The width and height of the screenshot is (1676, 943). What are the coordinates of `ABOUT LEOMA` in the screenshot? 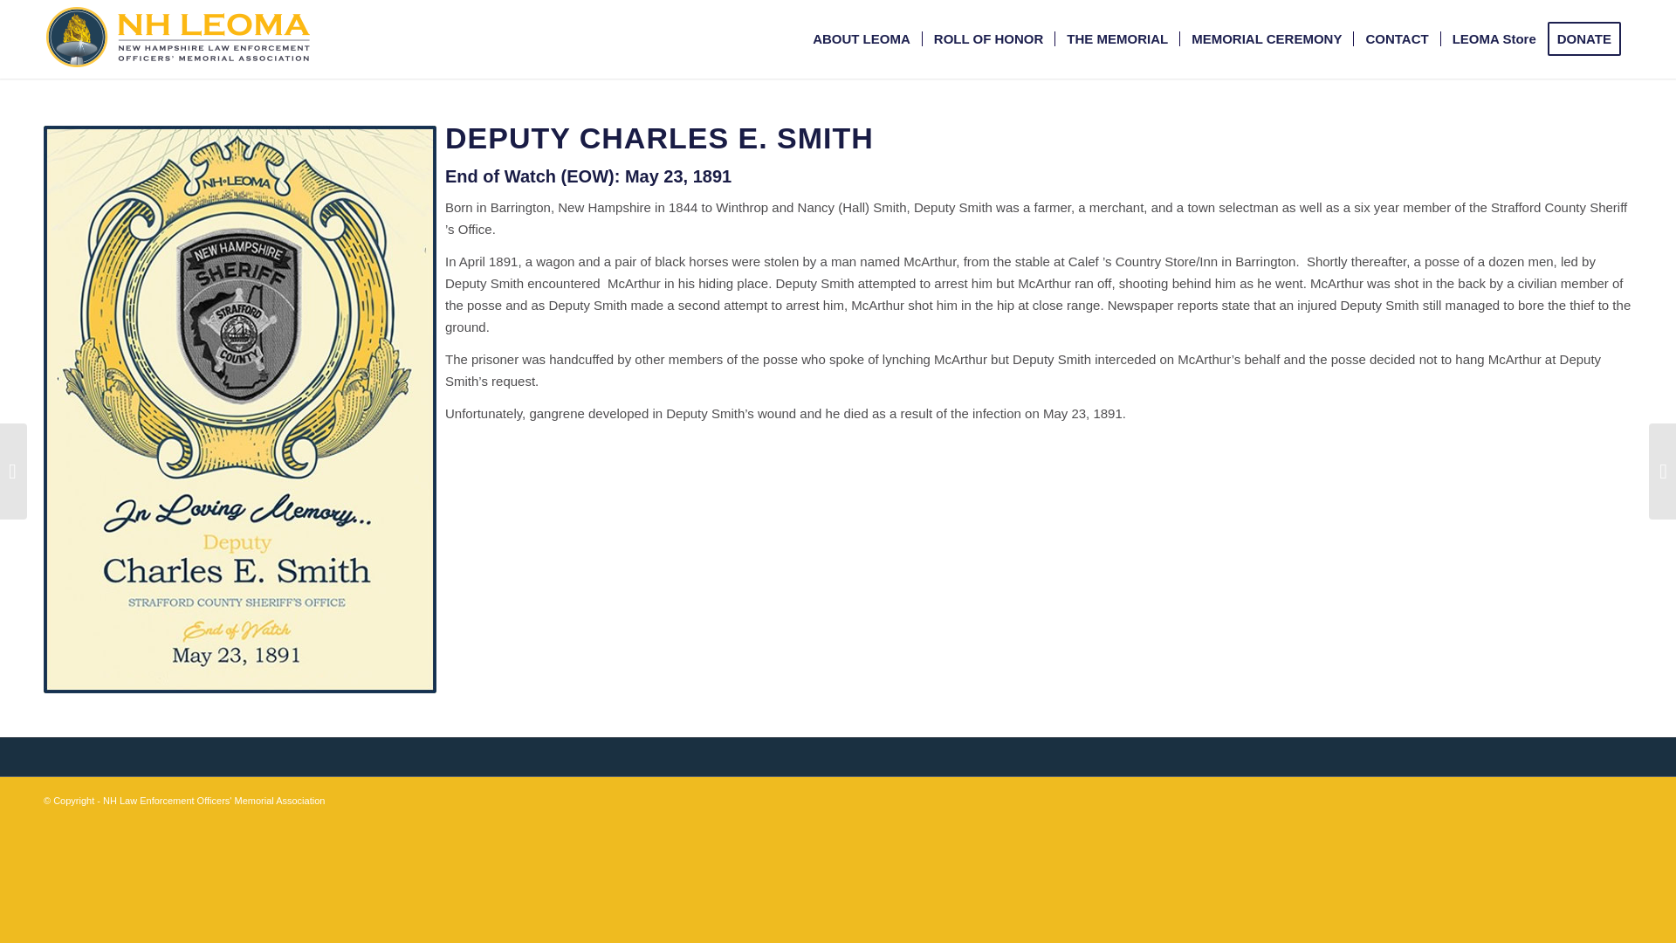 It's located at (861, 38).